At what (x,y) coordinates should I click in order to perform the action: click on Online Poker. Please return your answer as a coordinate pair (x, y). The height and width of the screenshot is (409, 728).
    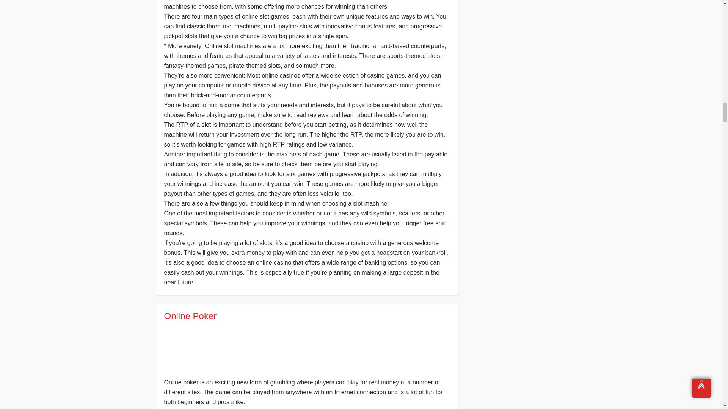
    Looking at the image, I should click on (307, 316).